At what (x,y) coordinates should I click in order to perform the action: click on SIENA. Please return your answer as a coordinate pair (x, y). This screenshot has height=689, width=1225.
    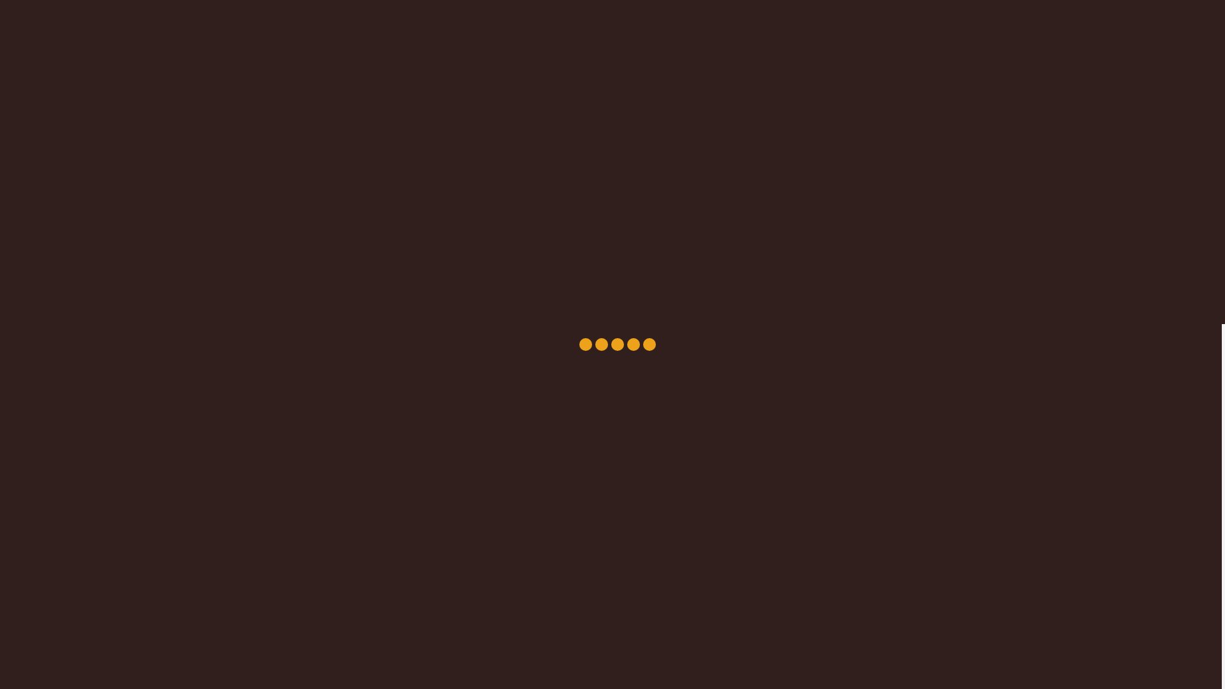
    Looking at the image, I should click on (926, 217).